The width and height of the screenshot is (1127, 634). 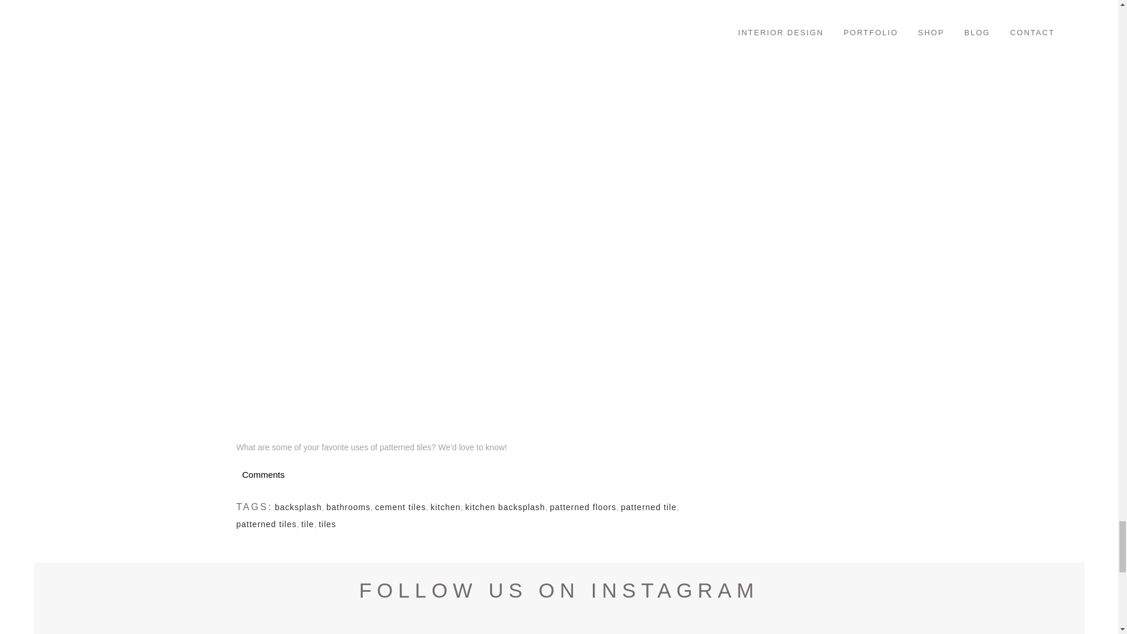 I want to click on bathrooms, so click(x=349, y=507).